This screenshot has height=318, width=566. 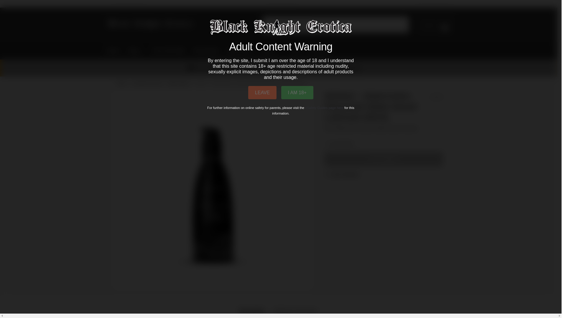 I want to click on Shop, so click(x=136, y=50).